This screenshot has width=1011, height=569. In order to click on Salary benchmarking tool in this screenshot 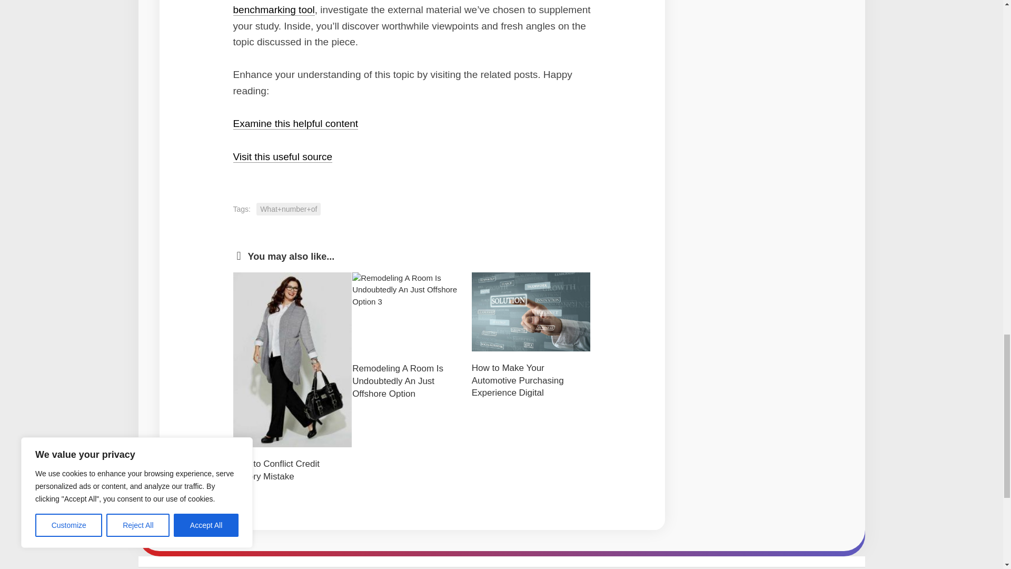, I will do `click(403, 7)`.